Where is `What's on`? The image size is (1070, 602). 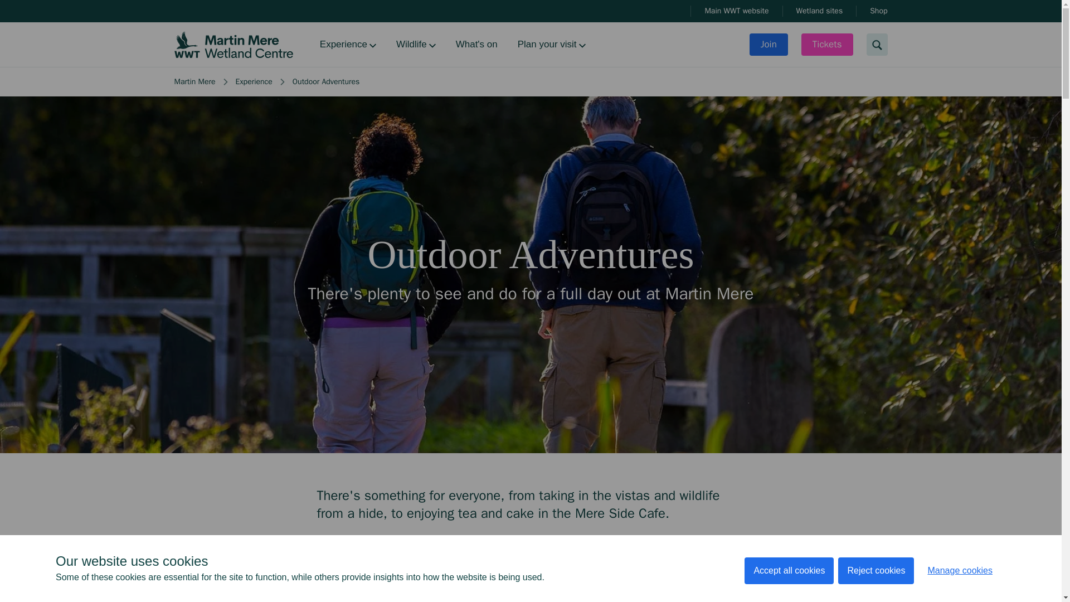
What's on is located at coordinates (476, 45).